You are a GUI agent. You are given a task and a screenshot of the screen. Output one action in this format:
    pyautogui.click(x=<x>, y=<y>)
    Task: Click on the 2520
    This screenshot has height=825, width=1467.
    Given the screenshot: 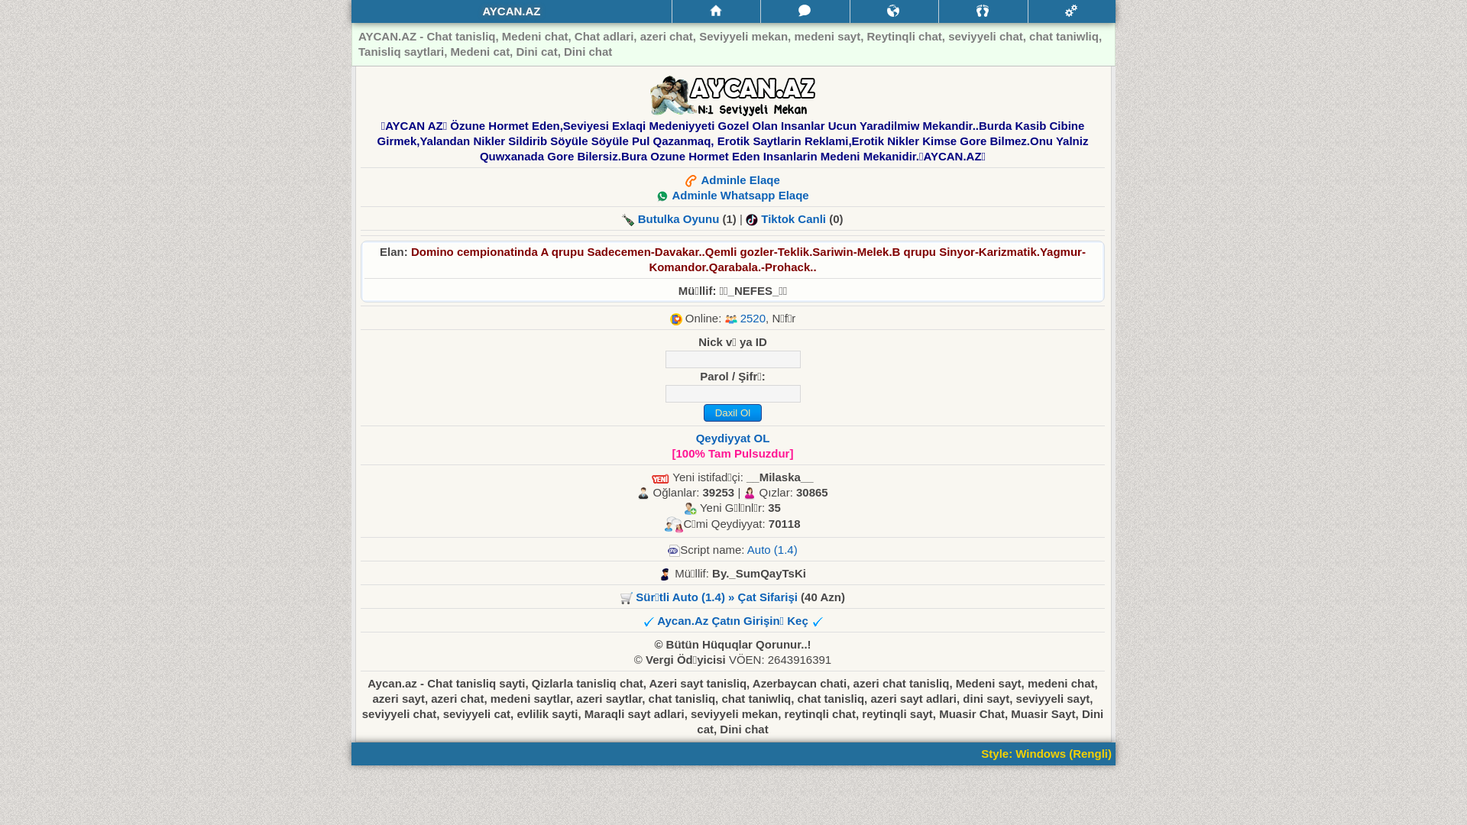 What is the action you would take?
    pyautogui.click(x=753, y=318)
    